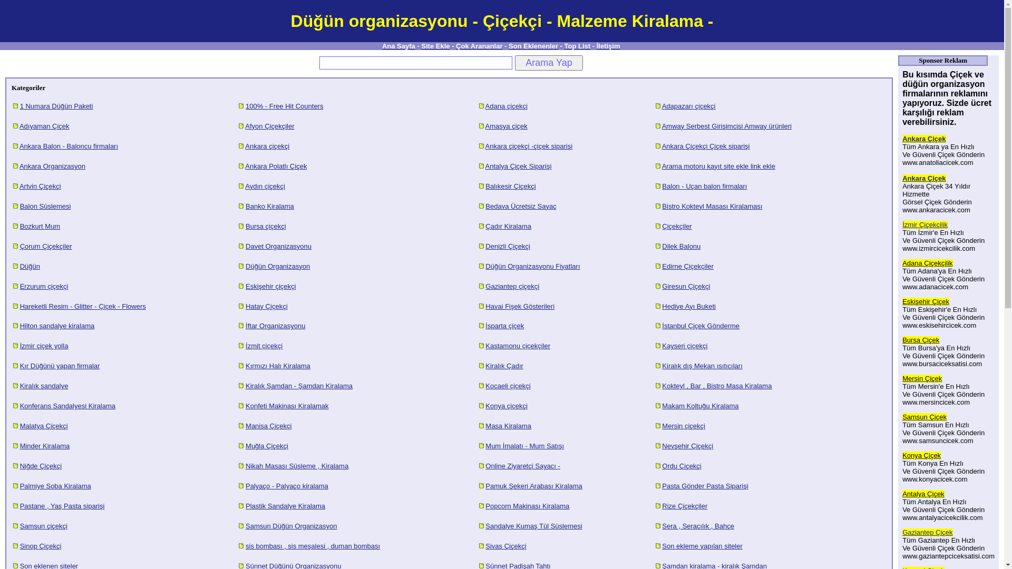  What do you see at coordinates (508, 426) in the screenshot?
I see `Masa Kiralama` at bounding box center [508, 426].